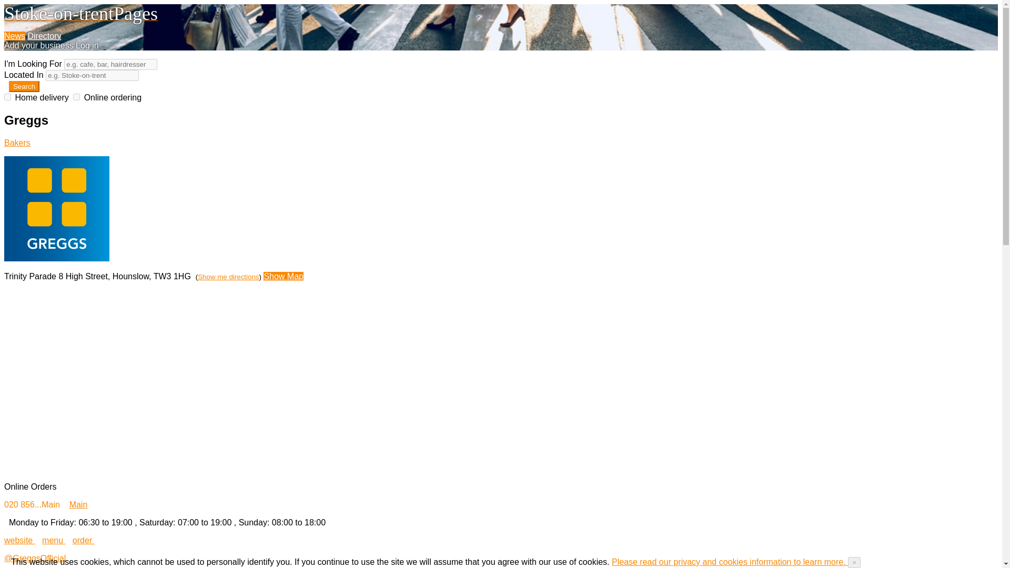 The width and height of the screenshot is (1010, 568). I want to click on Directory, so click(44, 36).